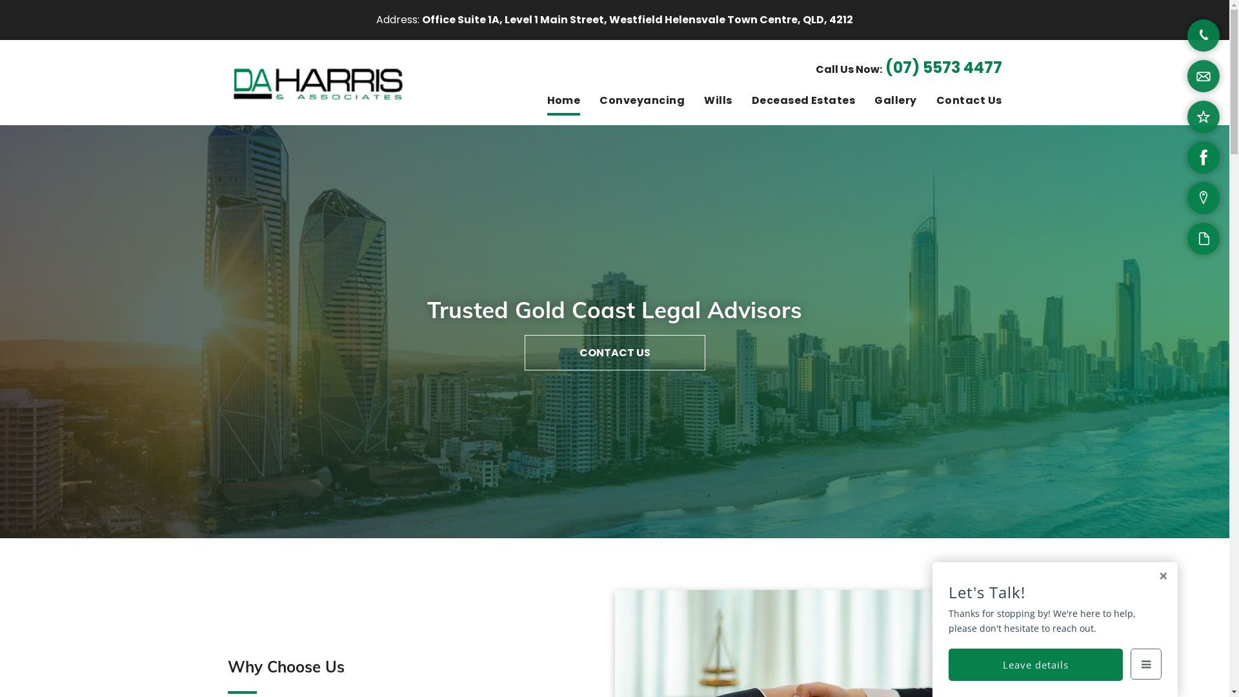 The image size is (1239, 697). What do you see at coordinates (1036, 665) in the screenshot?
I see `Leave details` at bounding box center [1036, 665].